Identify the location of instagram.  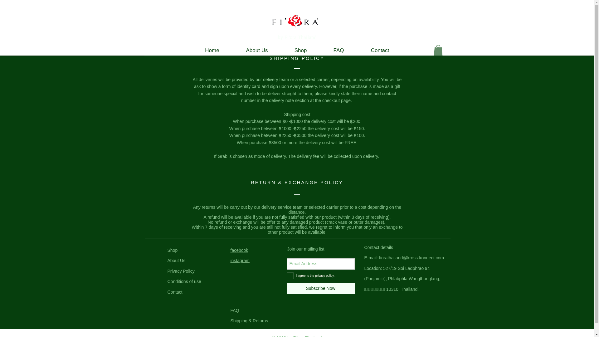
(240, 261).